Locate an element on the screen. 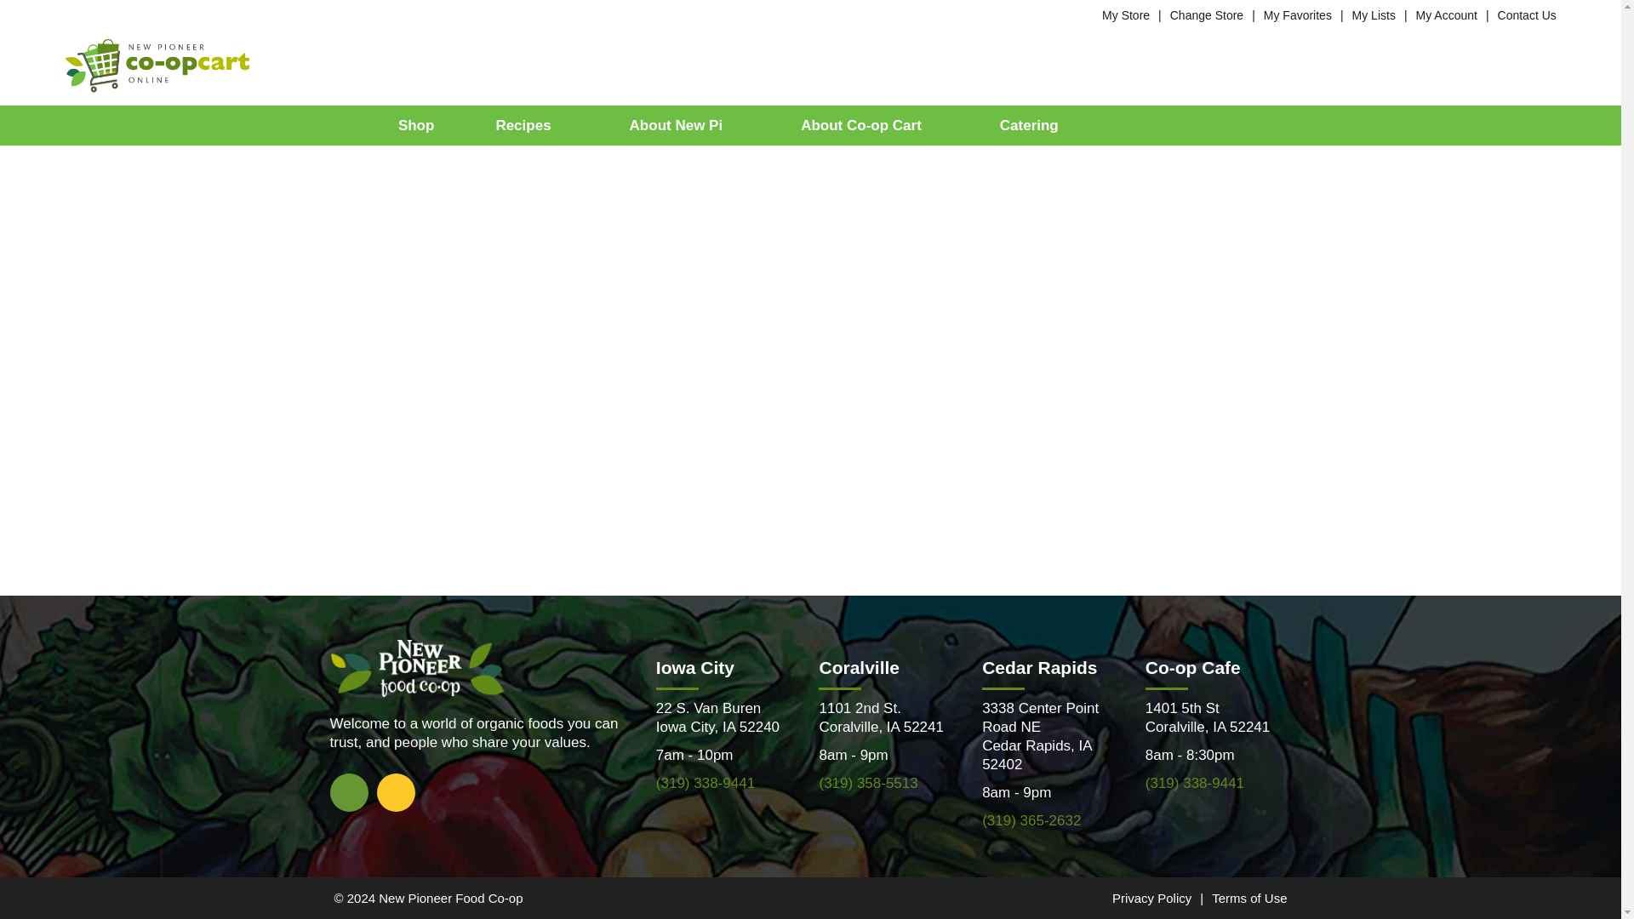 The width and height of the screenshot is (1634, 919). Change Store is located at coordinates (1207, 14).